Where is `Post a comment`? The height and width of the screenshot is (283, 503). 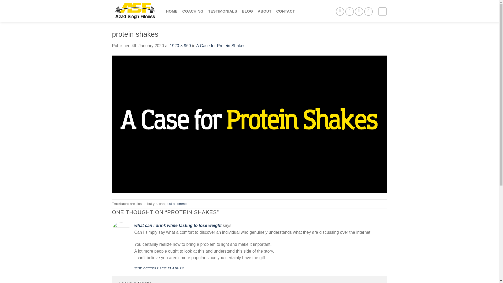 Post a comment is located at coordinates (177, 204).